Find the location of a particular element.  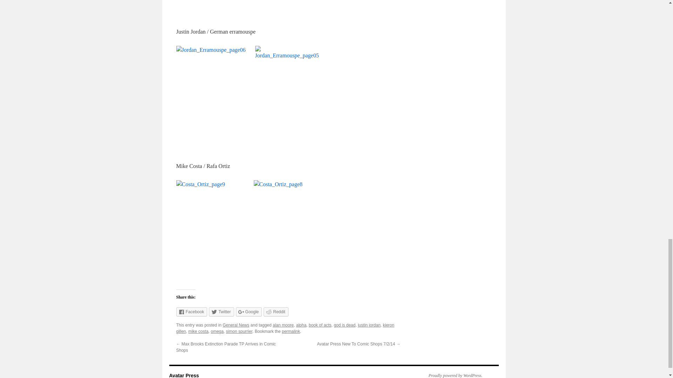

justin jordan is located at coordinates (369, 325).